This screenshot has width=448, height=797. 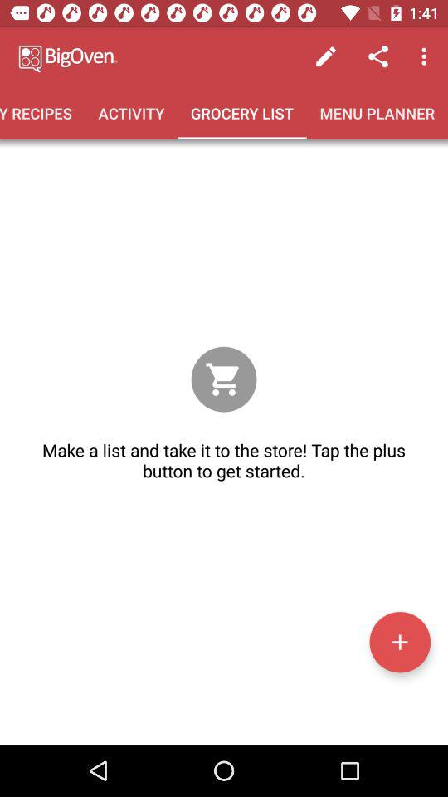 I want to click on create a list, so click(x=400, y=642).